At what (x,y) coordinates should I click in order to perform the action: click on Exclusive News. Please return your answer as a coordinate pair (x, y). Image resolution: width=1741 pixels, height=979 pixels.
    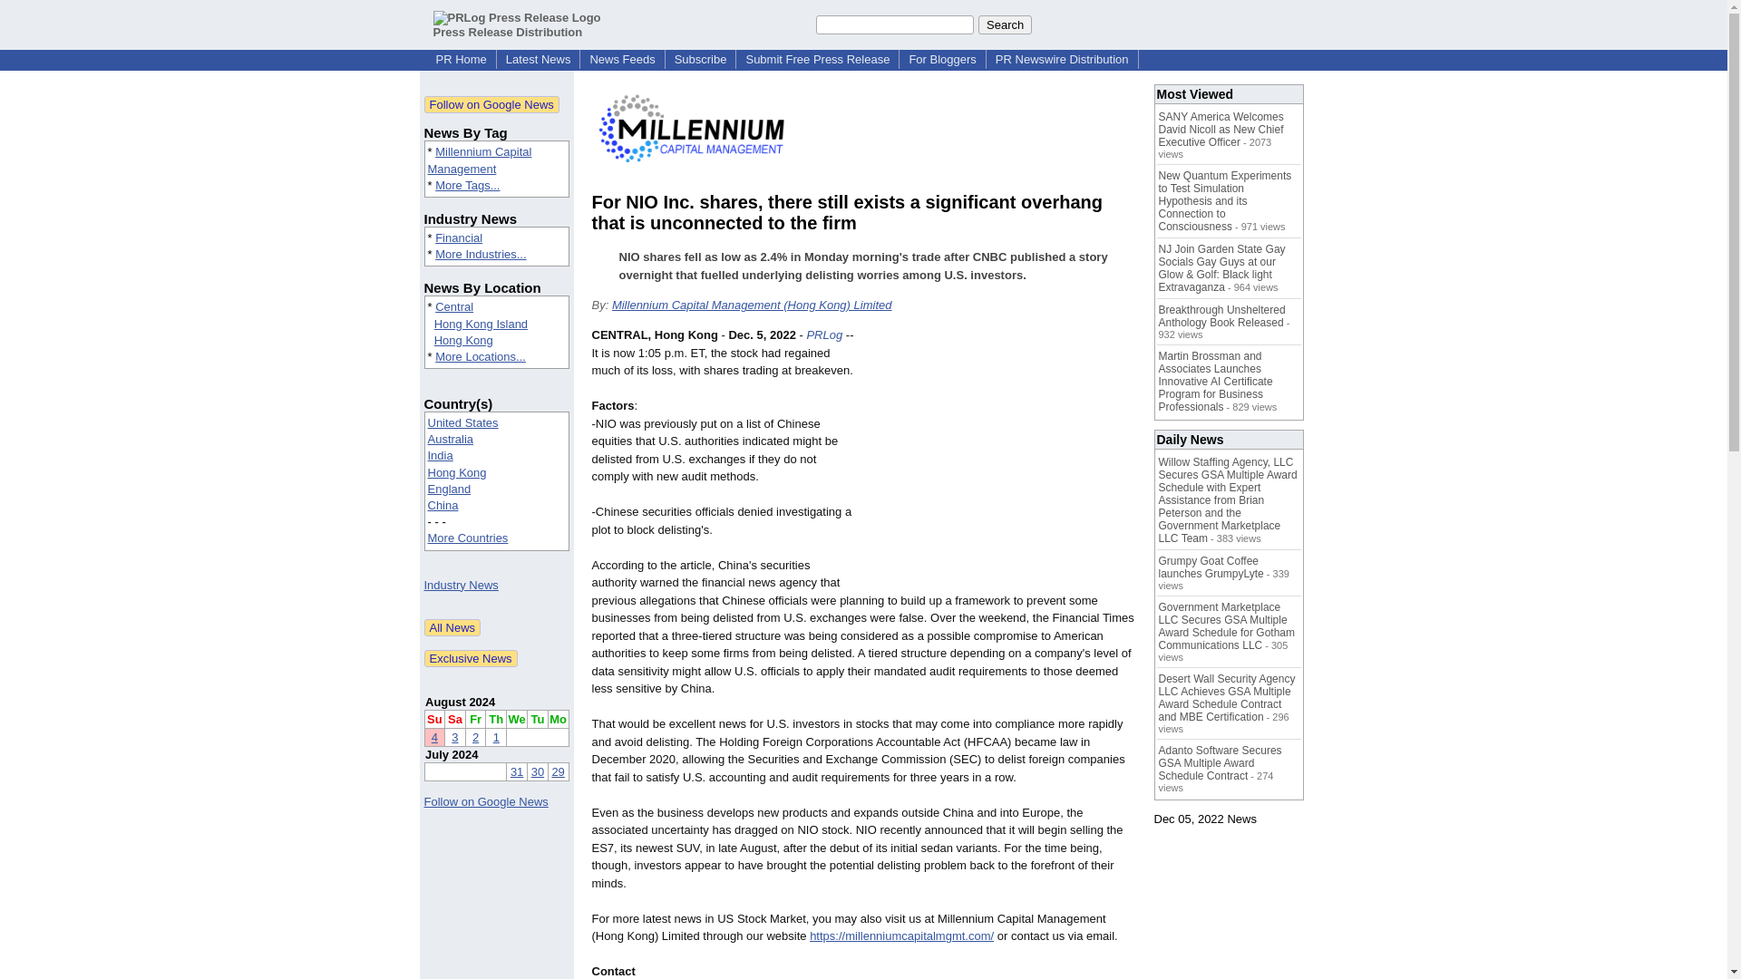
    Looking at the image, I should click on (471, 658).